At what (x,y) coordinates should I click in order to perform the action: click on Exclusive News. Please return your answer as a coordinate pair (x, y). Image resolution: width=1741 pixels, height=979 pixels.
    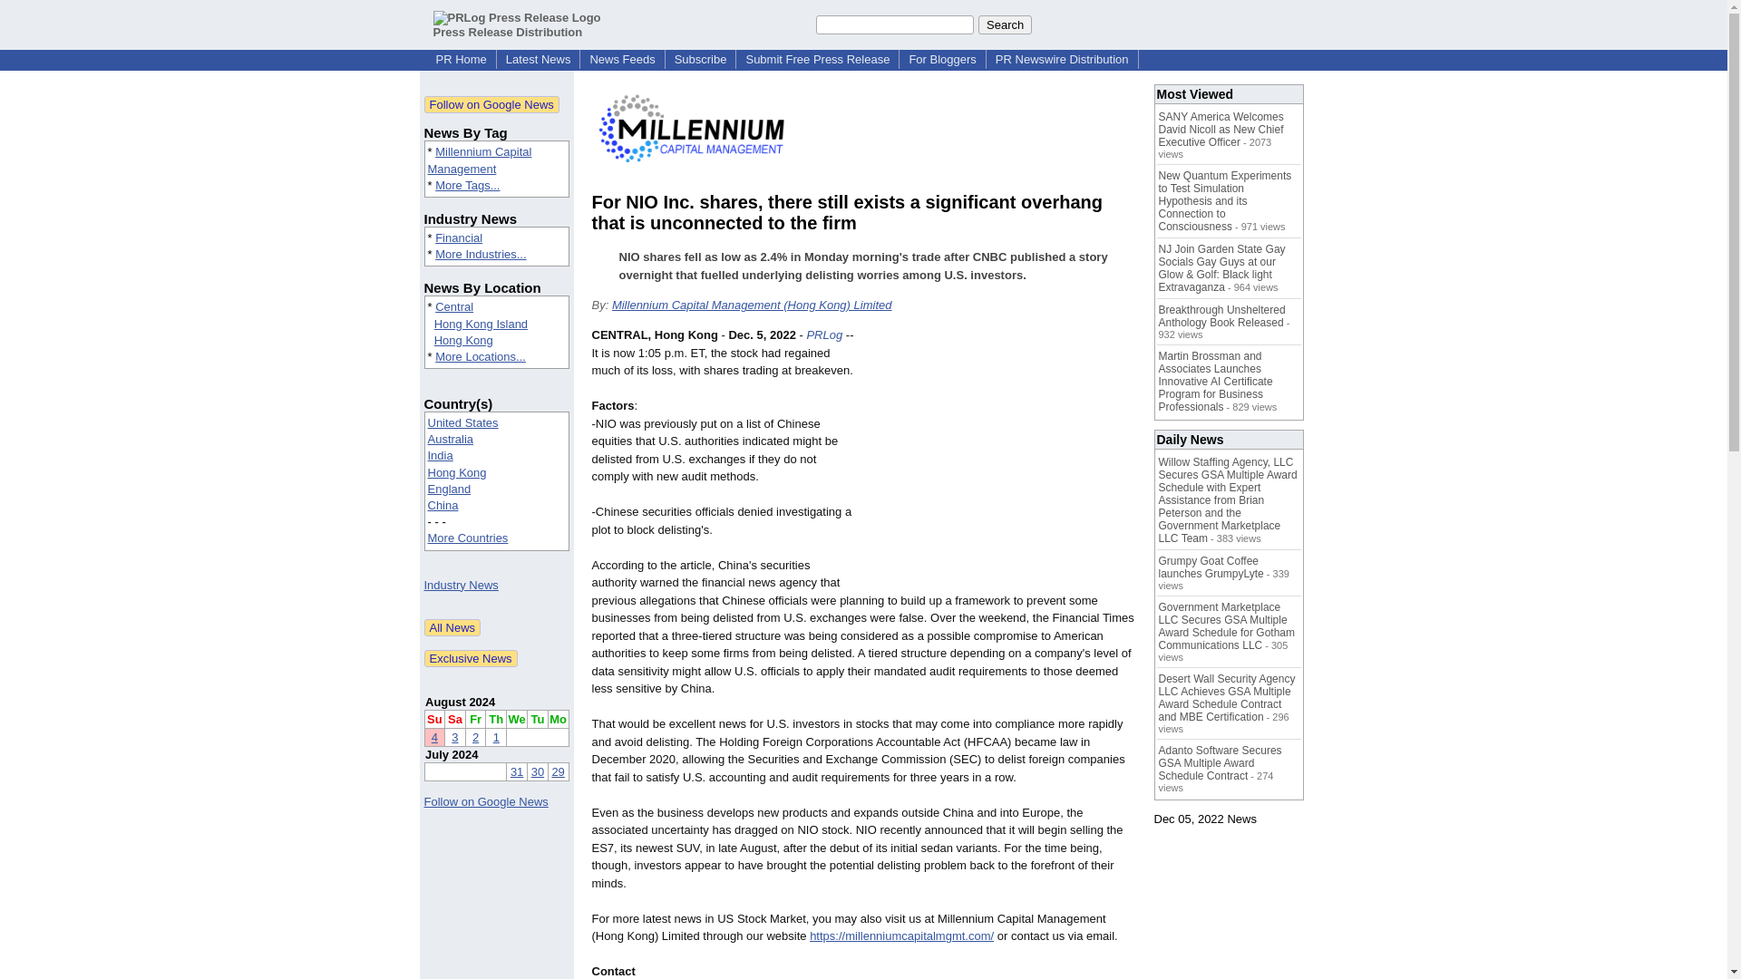
    Looking at the image, I should click on (471, 658).